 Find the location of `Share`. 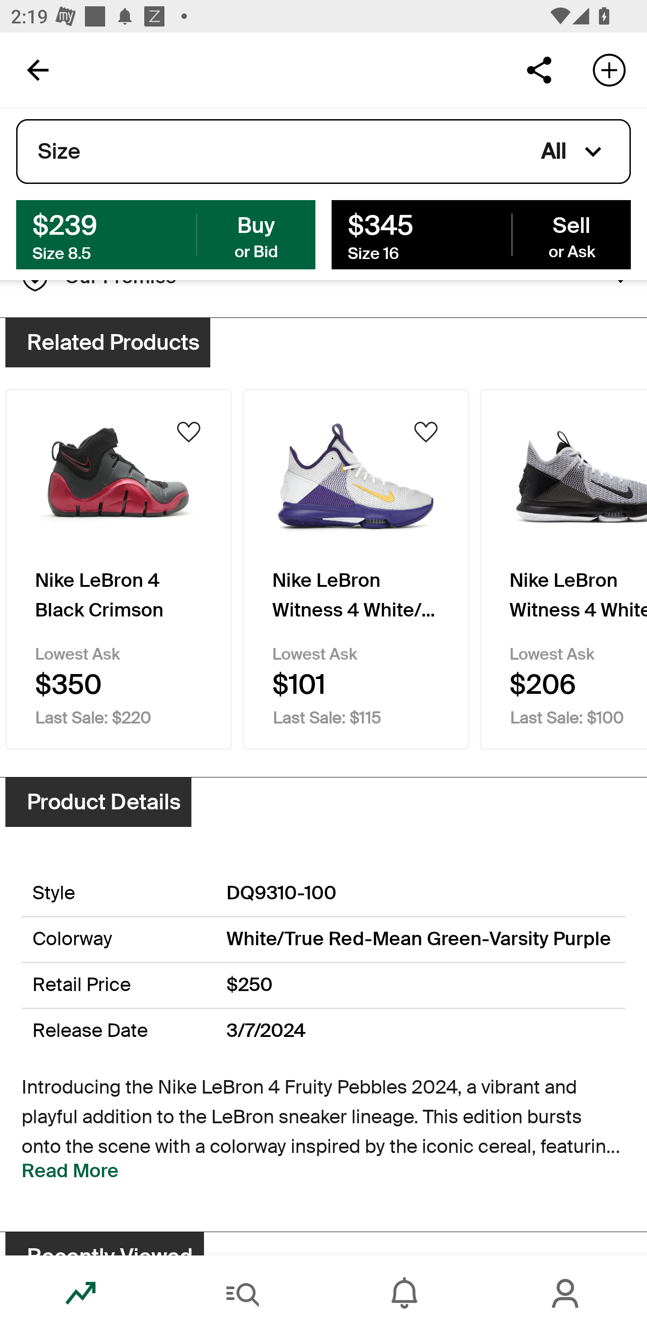

Share is located at coordinates (539, 69).